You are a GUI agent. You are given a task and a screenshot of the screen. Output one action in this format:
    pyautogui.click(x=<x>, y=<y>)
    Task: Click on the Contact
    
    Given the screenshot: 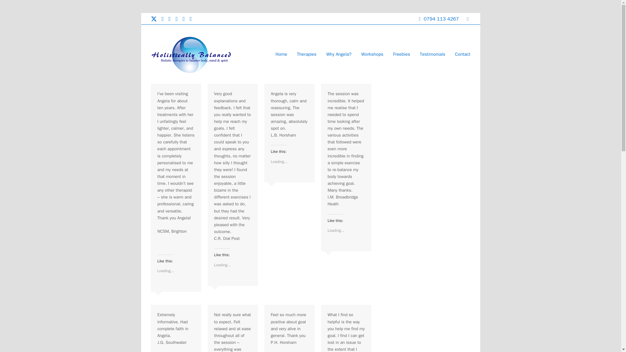 What is the action you would take?
    pyautogui.click(x=462, y=54)
    